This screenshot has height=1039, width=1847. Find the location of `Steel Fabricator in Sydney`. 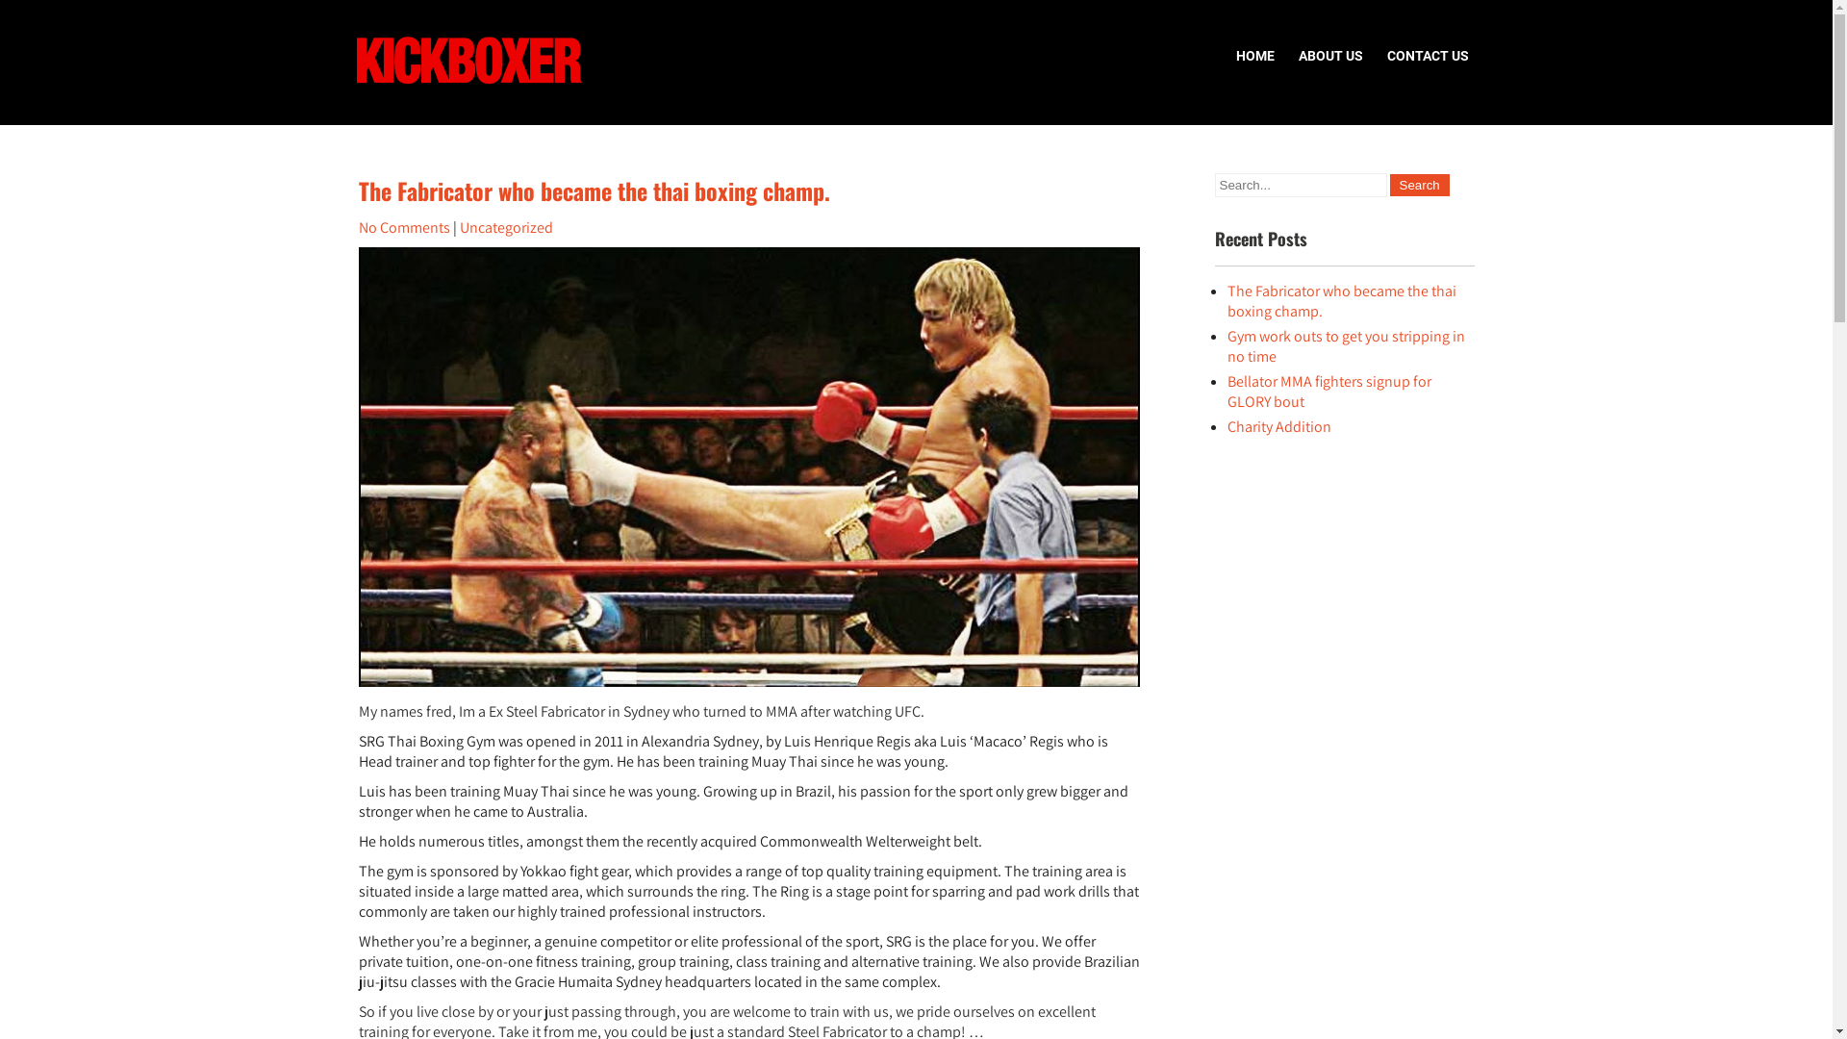

Steel Fabricator in Sydney is located at coordinates (588, 712).